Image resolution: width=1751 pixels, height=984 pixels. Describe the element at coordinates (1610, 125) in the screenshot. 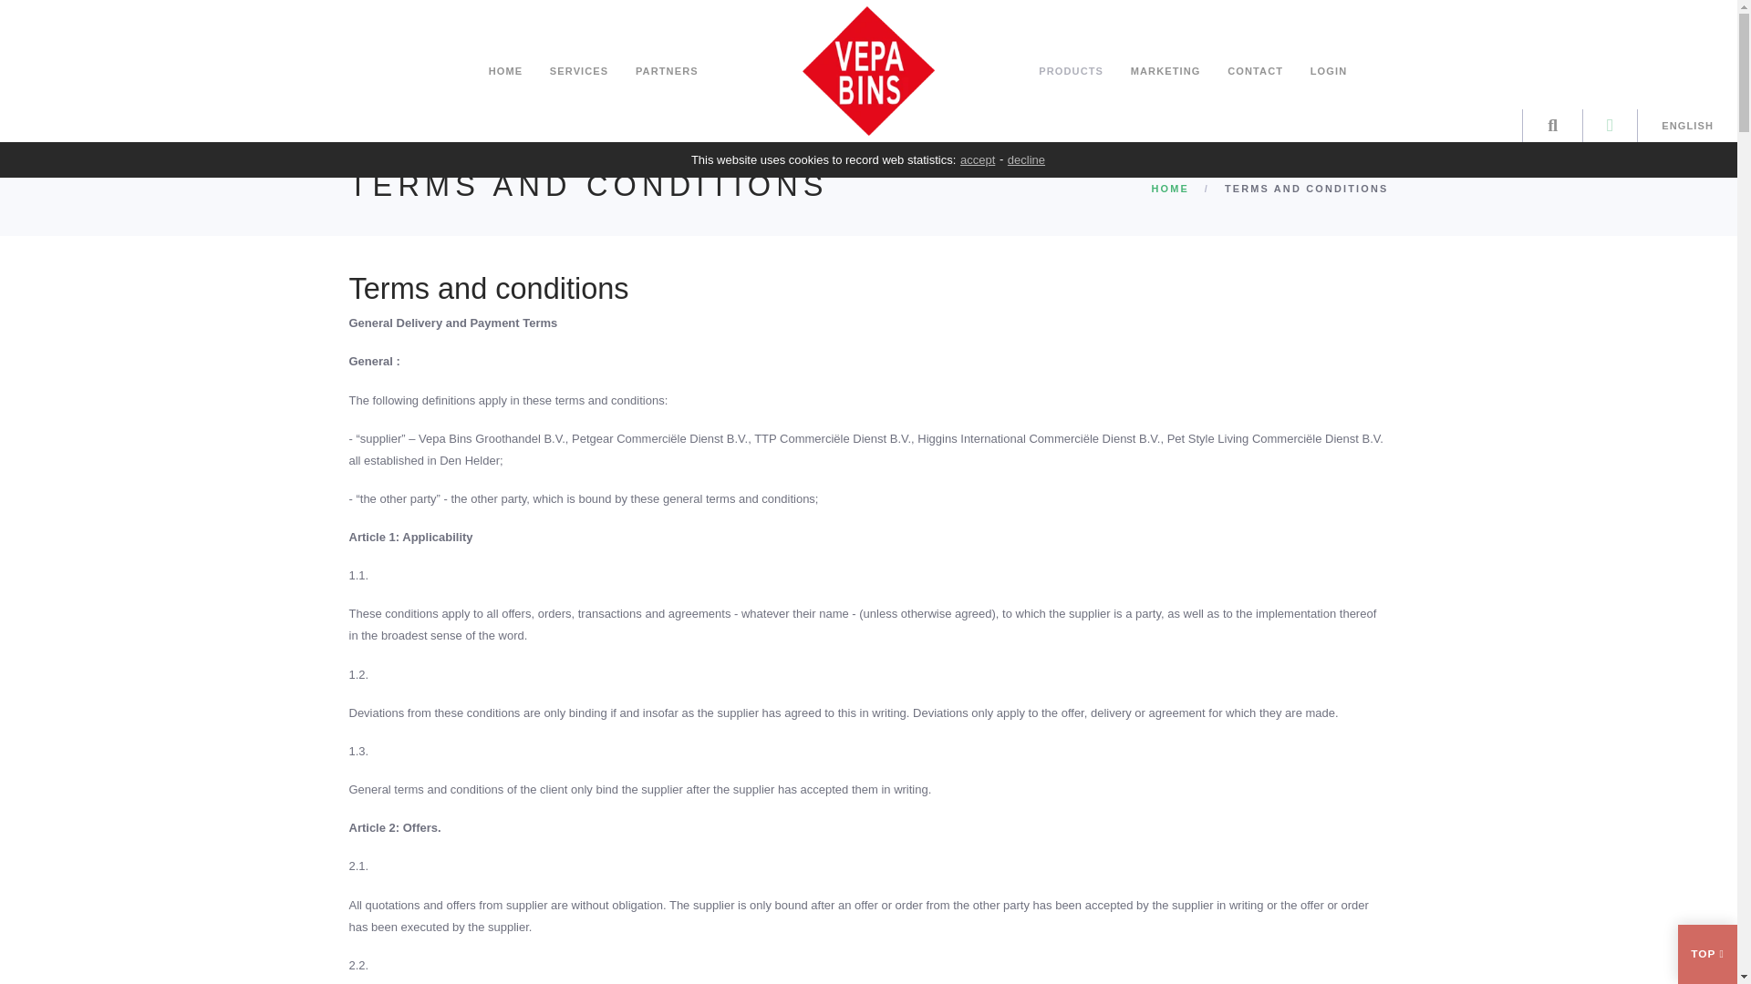

I see `login` at that location.